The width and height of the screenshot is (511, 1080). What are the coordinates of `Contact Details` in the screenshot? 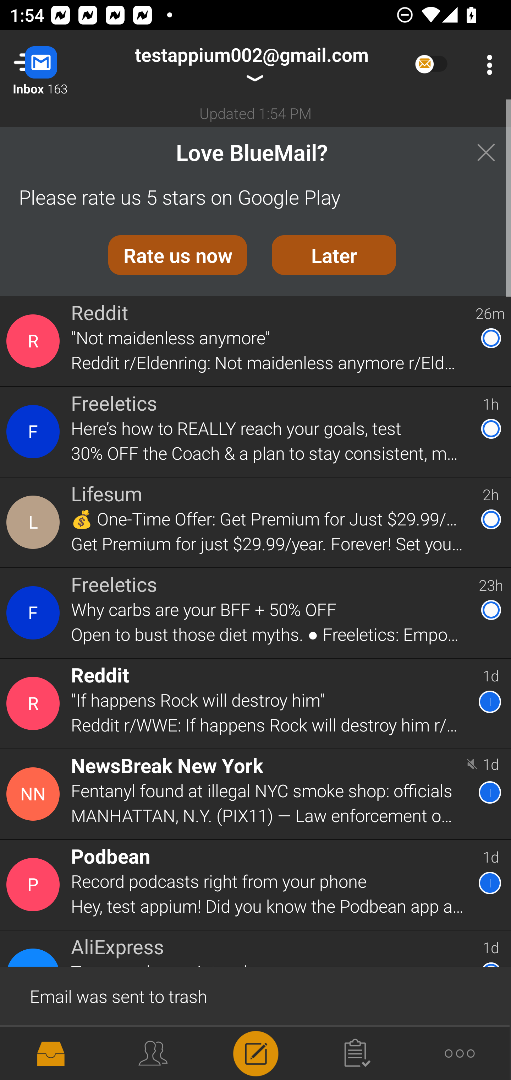 It's located at (35, 885).